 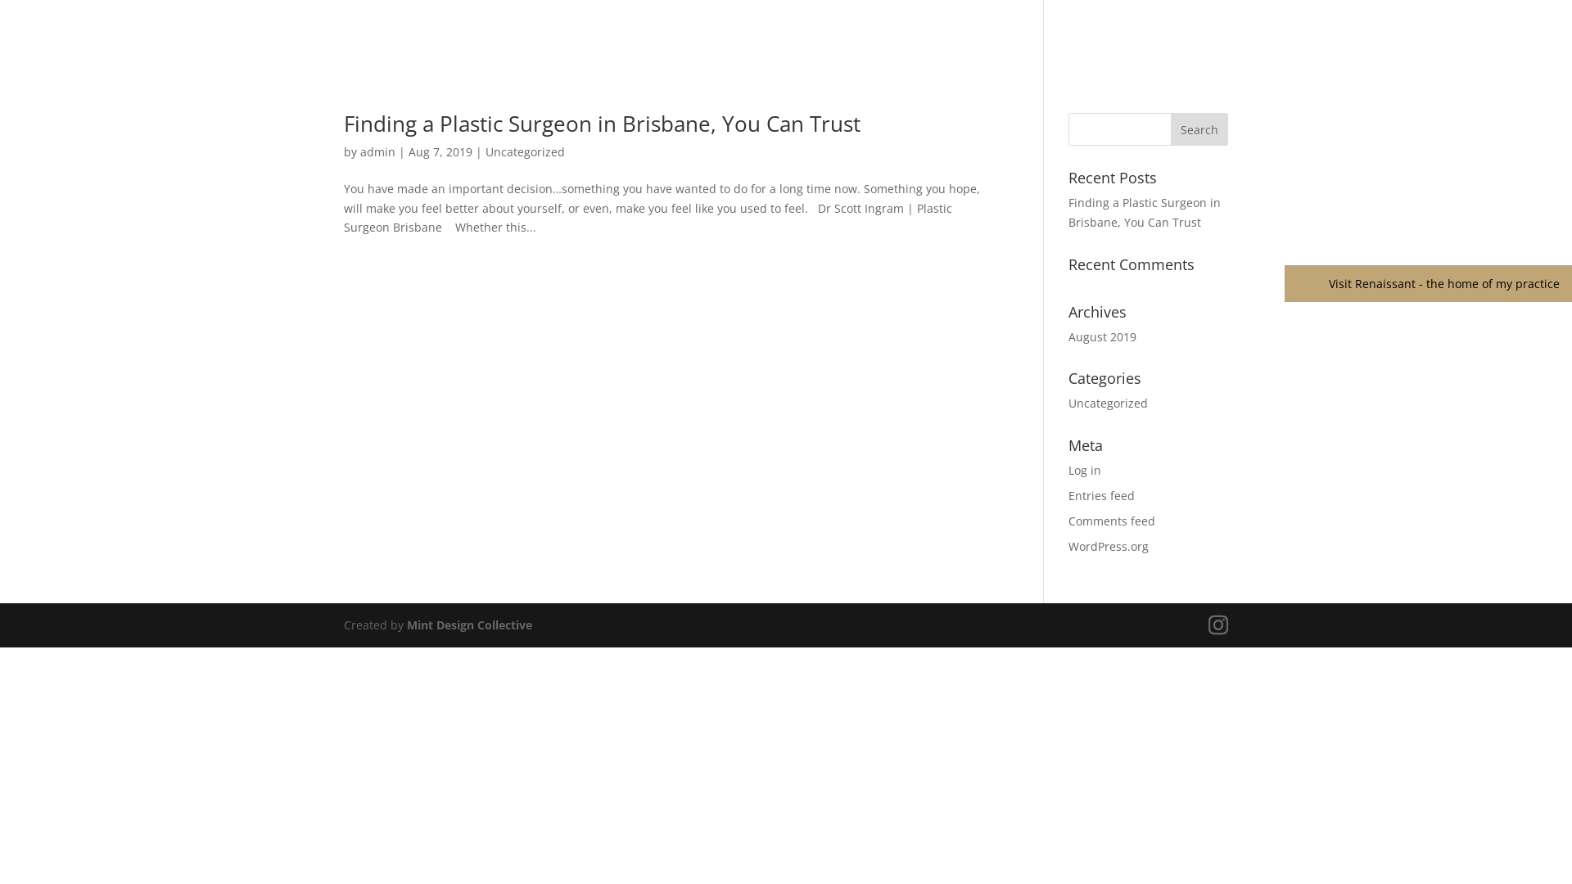 I want to click on Uncategorized, so click(x=526, y=152).